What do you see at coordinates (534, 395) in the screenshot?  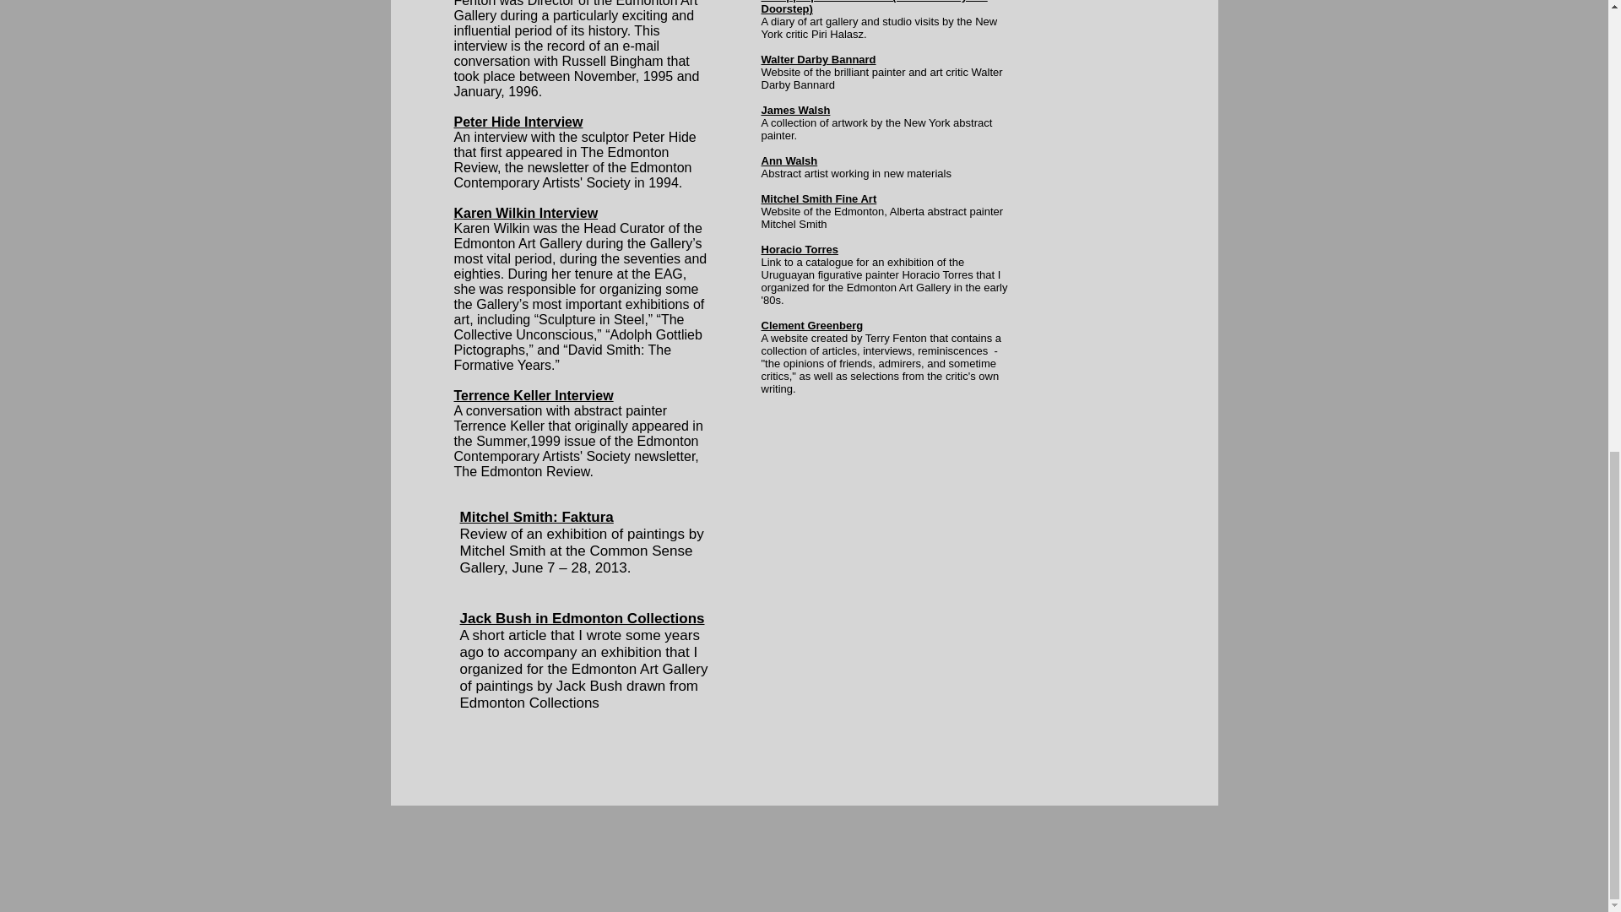 I see `Terrence Keller Interview` at bounding box center [534, 395].